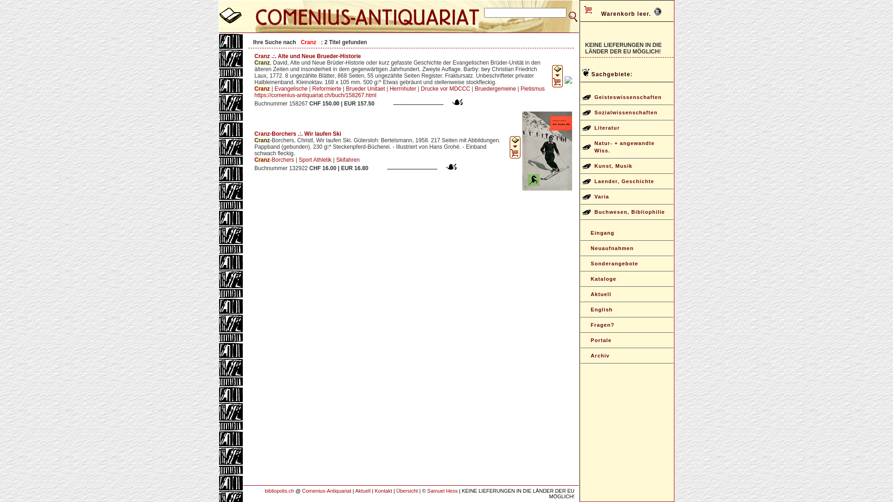  What do you see at coordinates (348, 160) in the screenshot?
I see `Skifahren` at bounding box center [348, 160].